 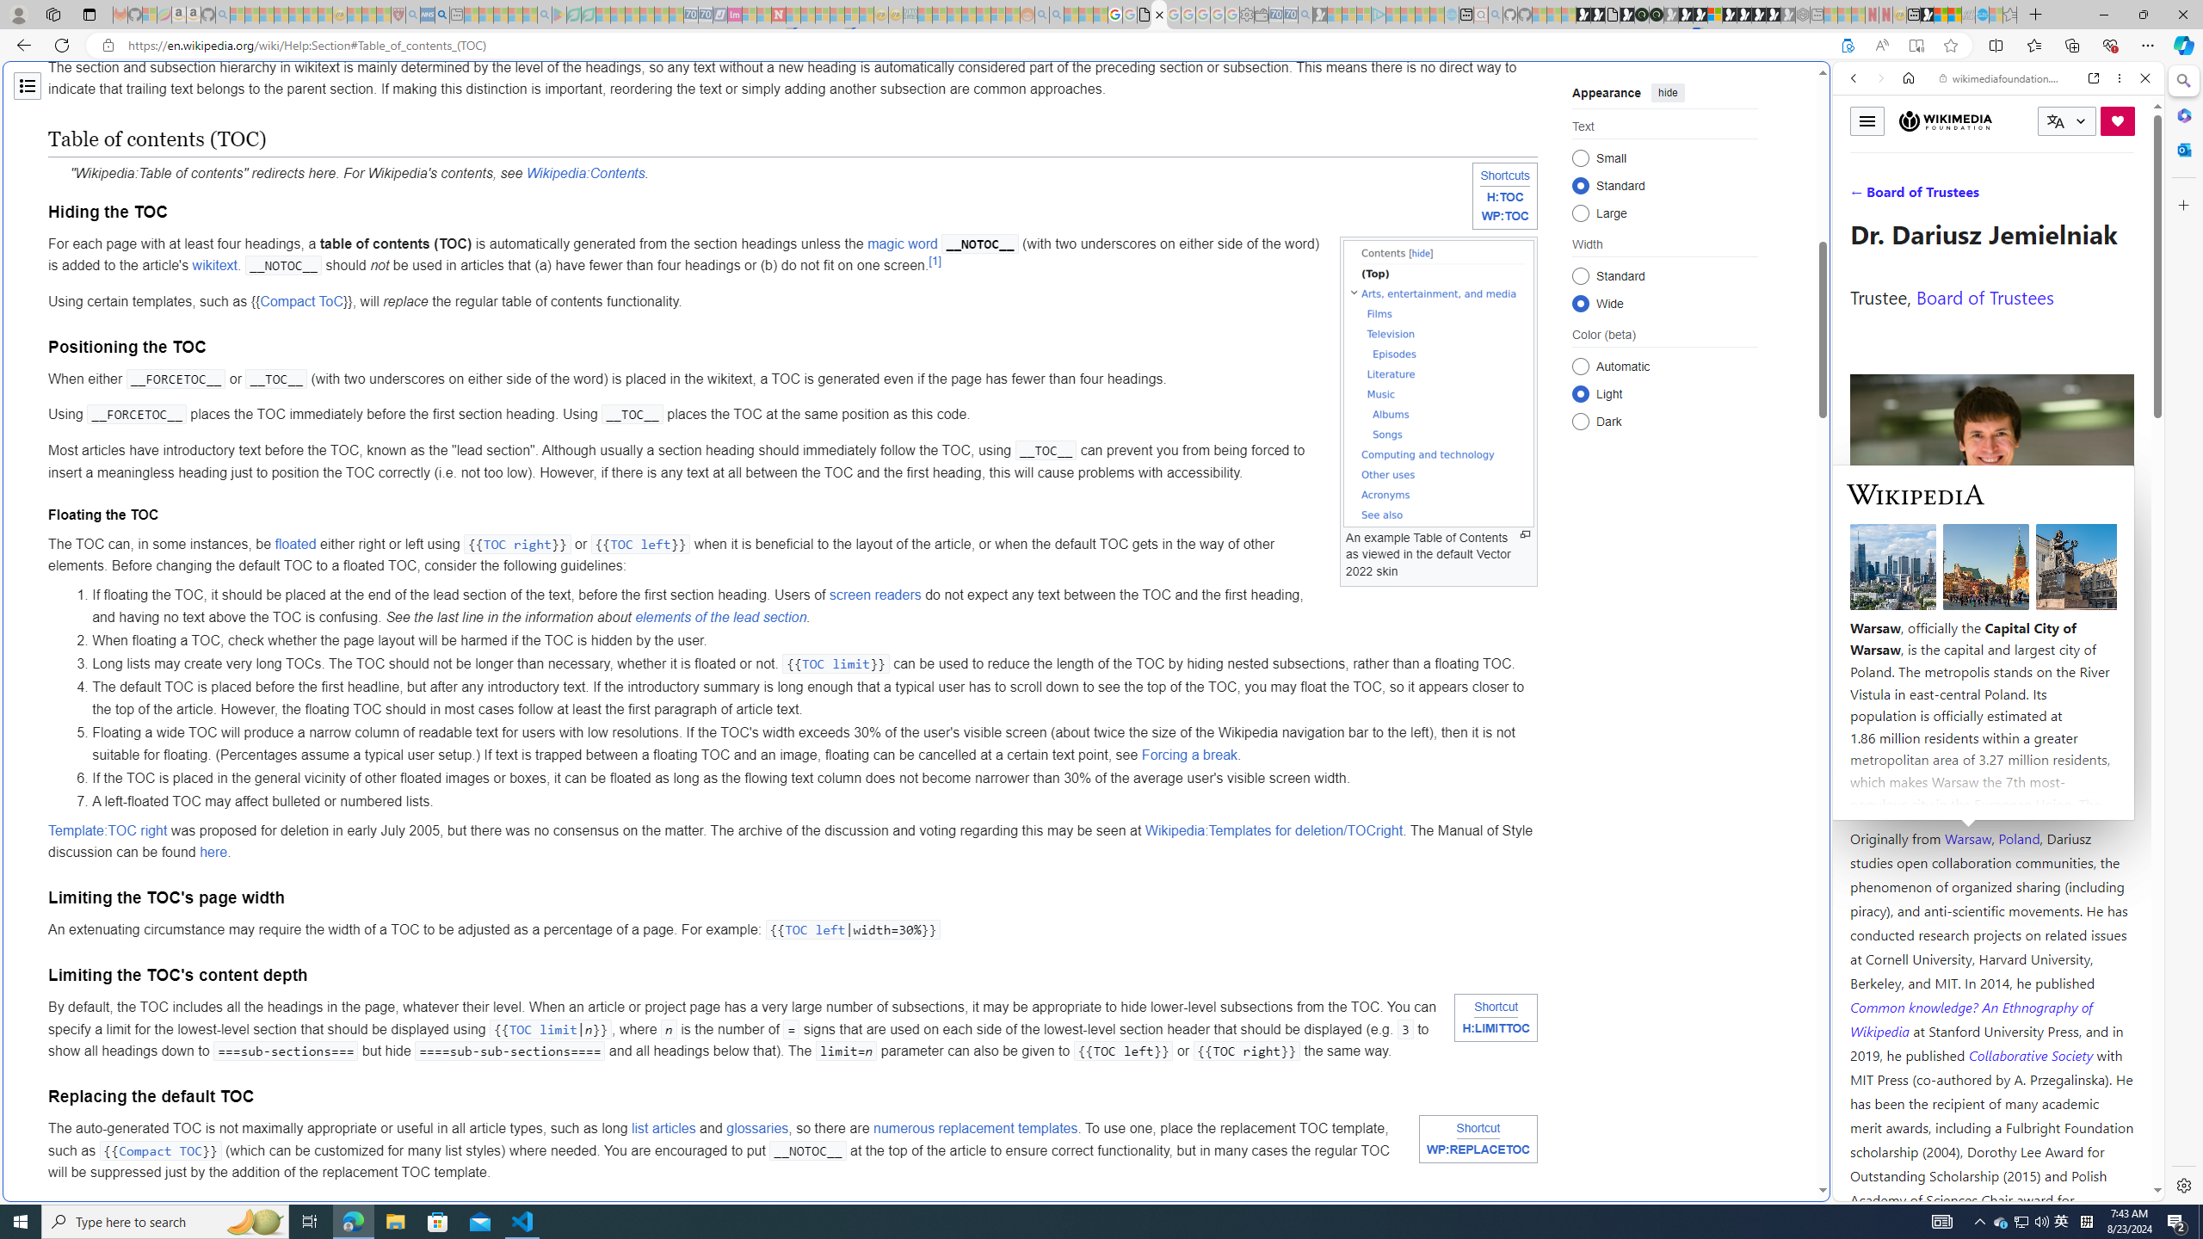 I want to click on WP:REPLACETOC, so click(x=1478, y=1150).